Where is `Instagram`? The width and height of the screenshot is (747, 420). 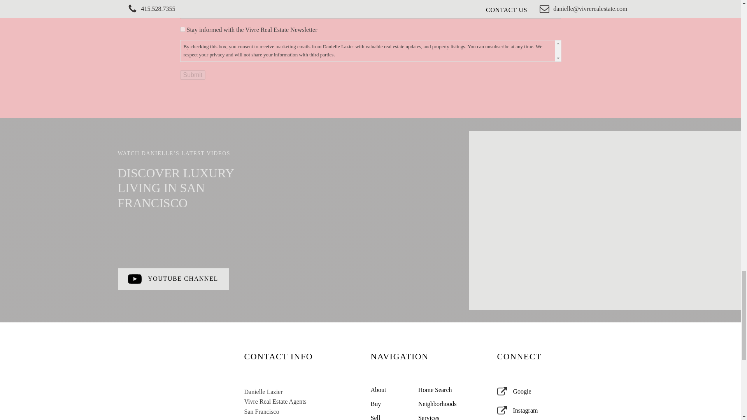 Instagram is located at coordinates (517, 411).